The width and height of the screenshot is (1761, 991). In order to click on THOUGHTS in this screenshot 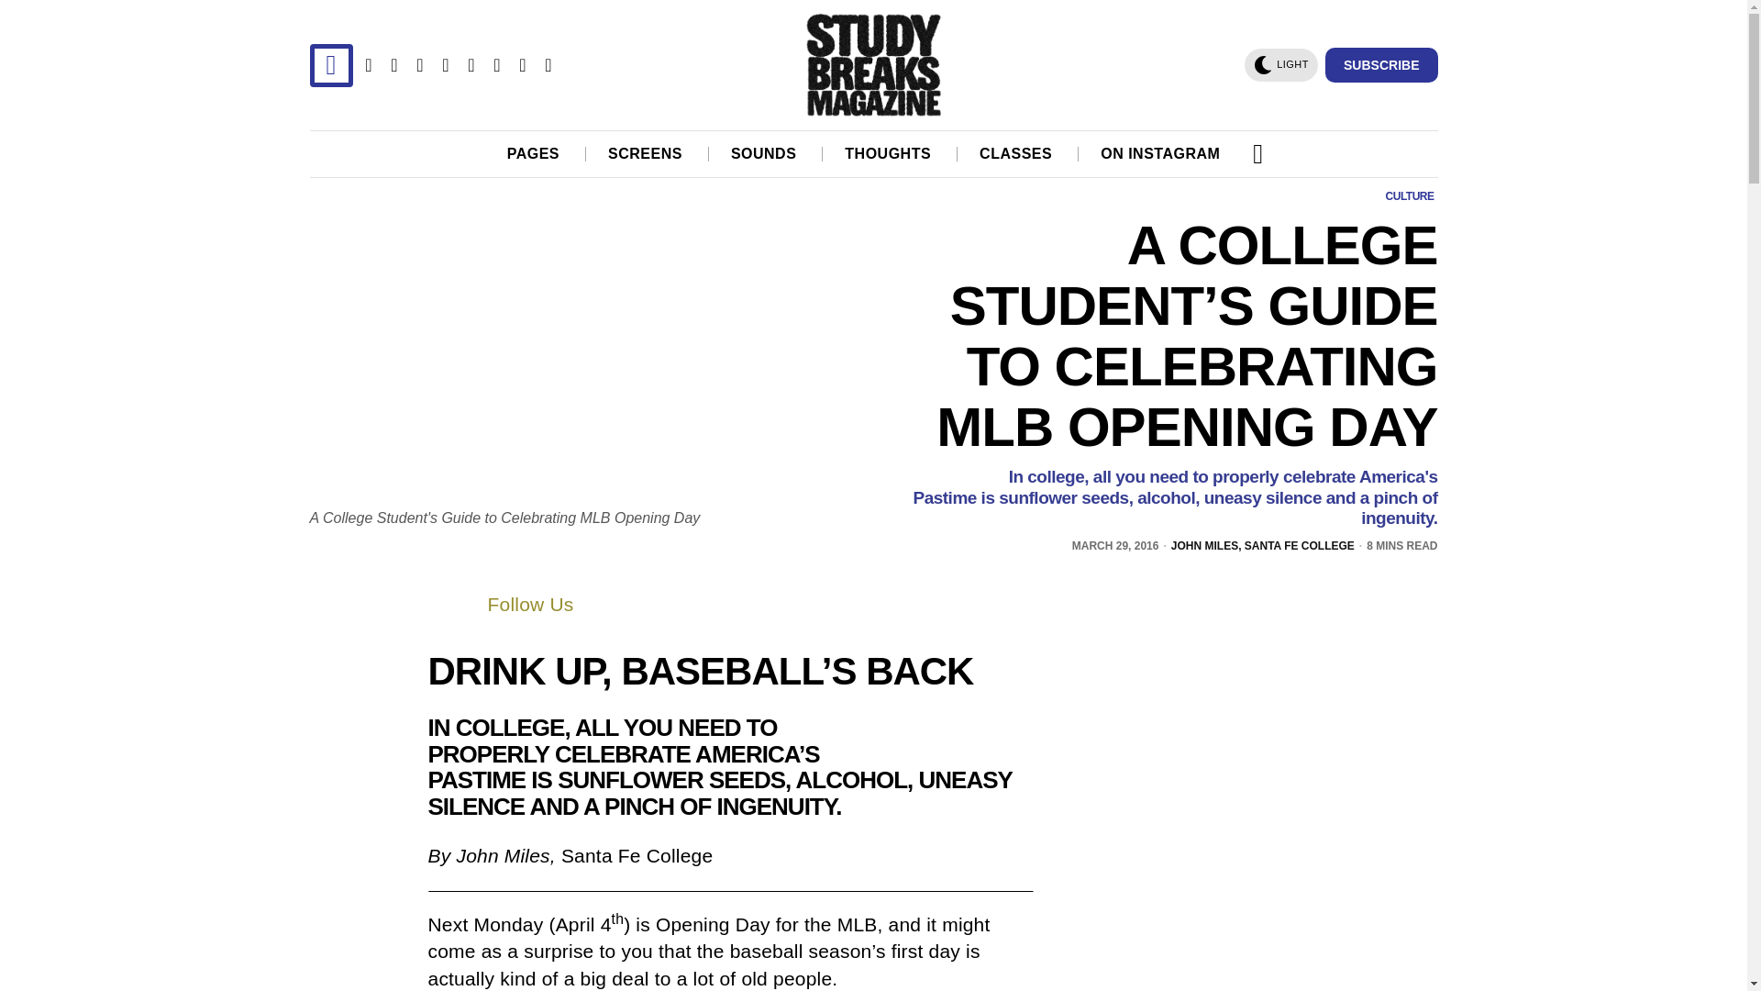, I will do `click(889, 153)`.